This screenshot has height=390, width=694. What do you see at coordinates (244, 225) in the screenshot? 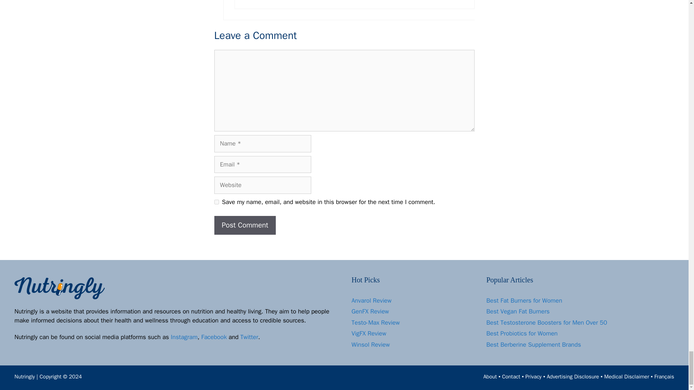
I see `Post Comment` at bounding box center [244, 225].